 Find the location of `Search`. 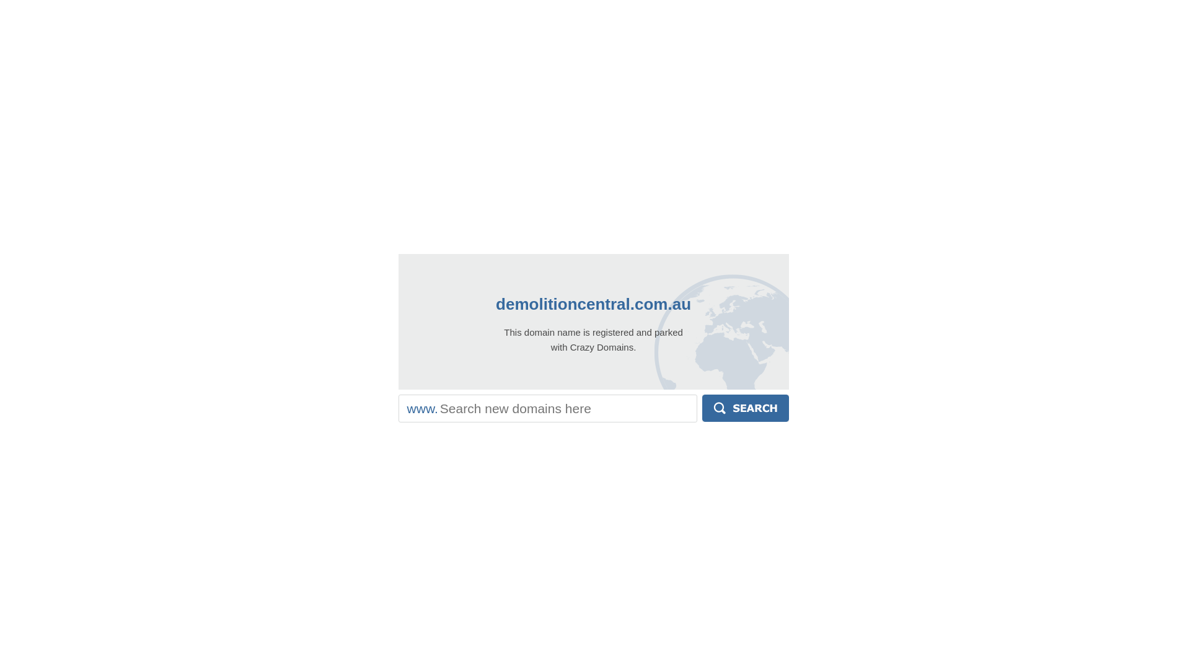

Search is located at coordinates (746, 408).